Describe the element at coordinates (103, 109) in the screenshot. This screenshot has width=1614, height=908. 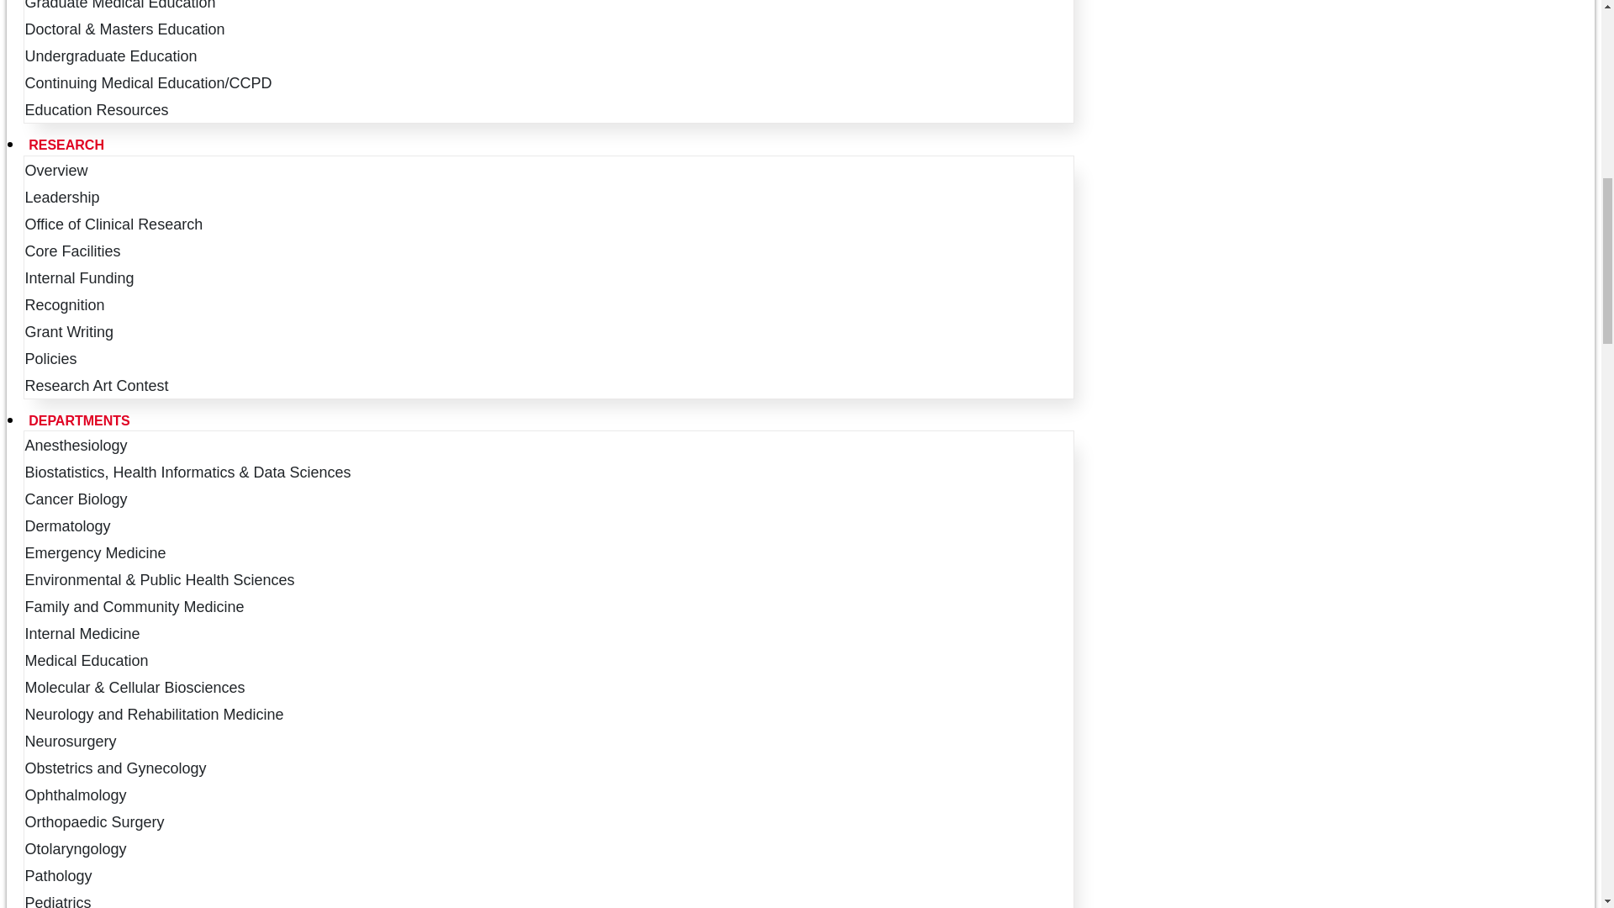
I see `Education Resources` at that location.